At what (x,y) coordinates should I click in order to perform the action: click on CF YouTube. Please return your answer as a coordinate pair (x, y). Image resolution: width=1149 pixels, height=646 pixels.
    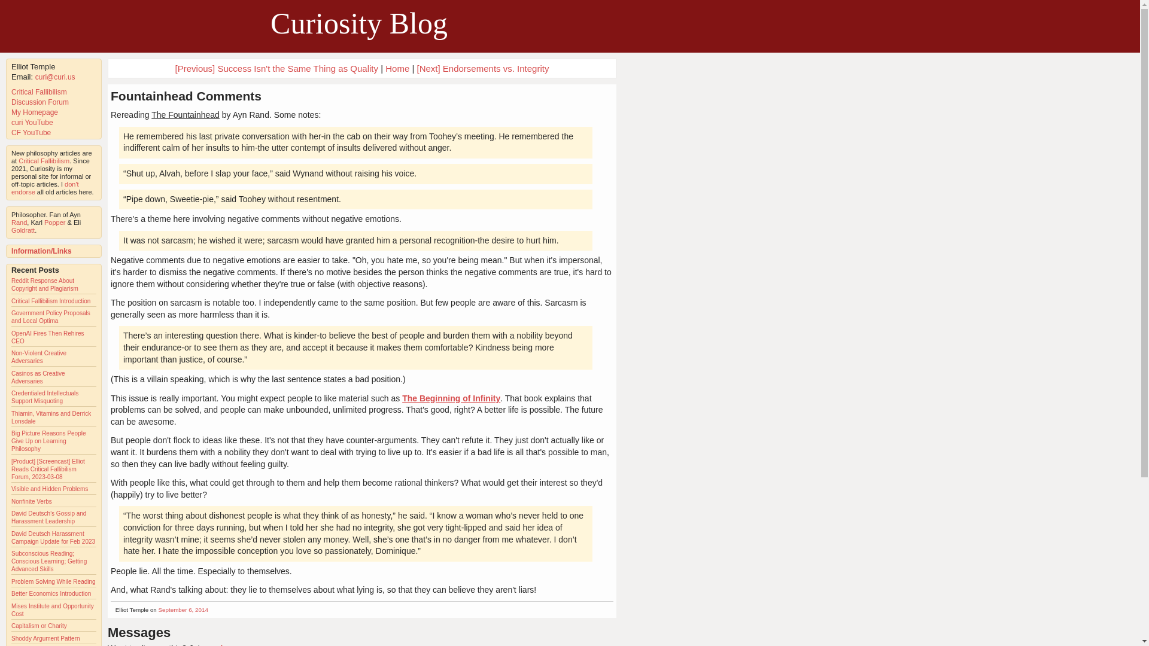
    Looking at the image, I should click on (31, 132).